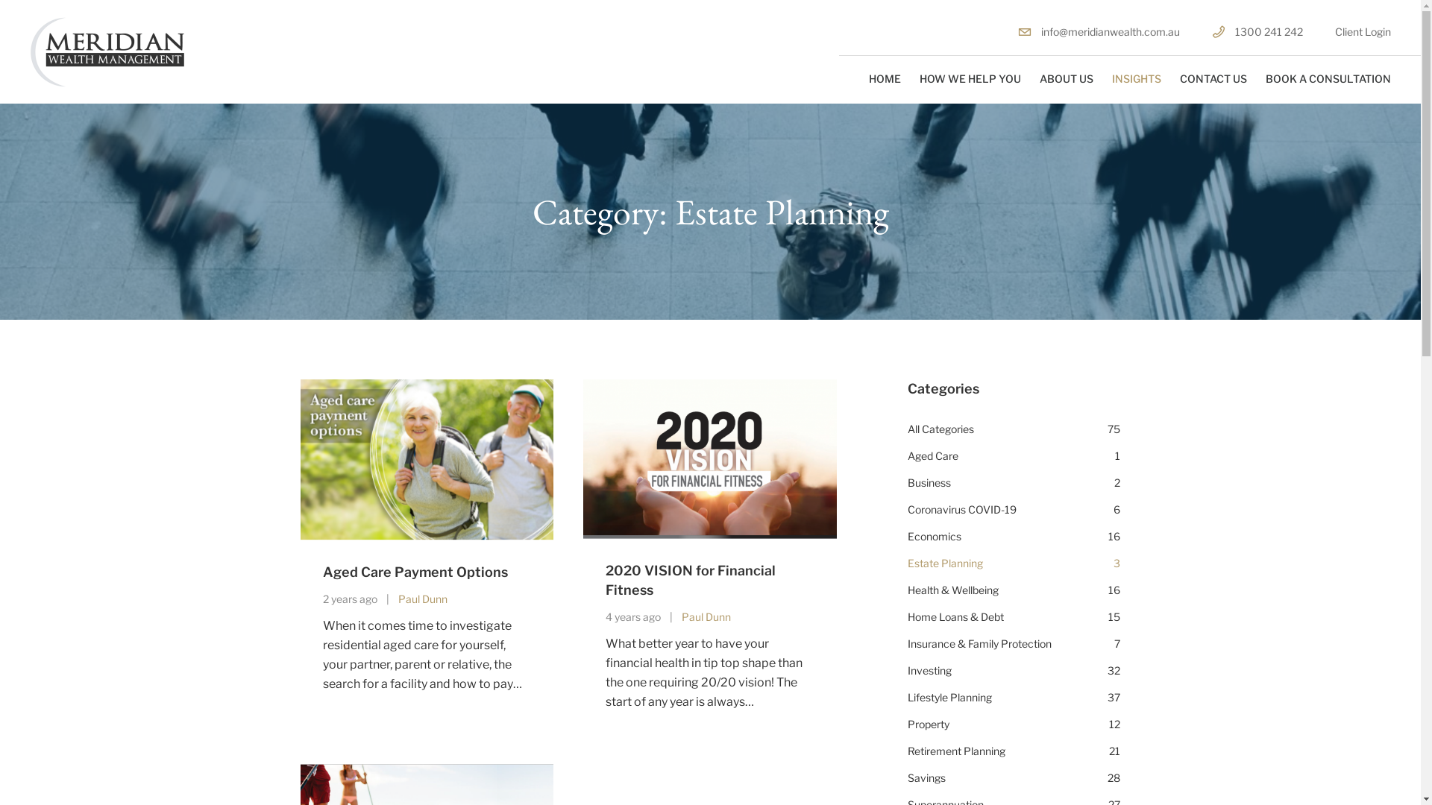  I want to click on Lifestyle Planning
37, so click(1014, 698).